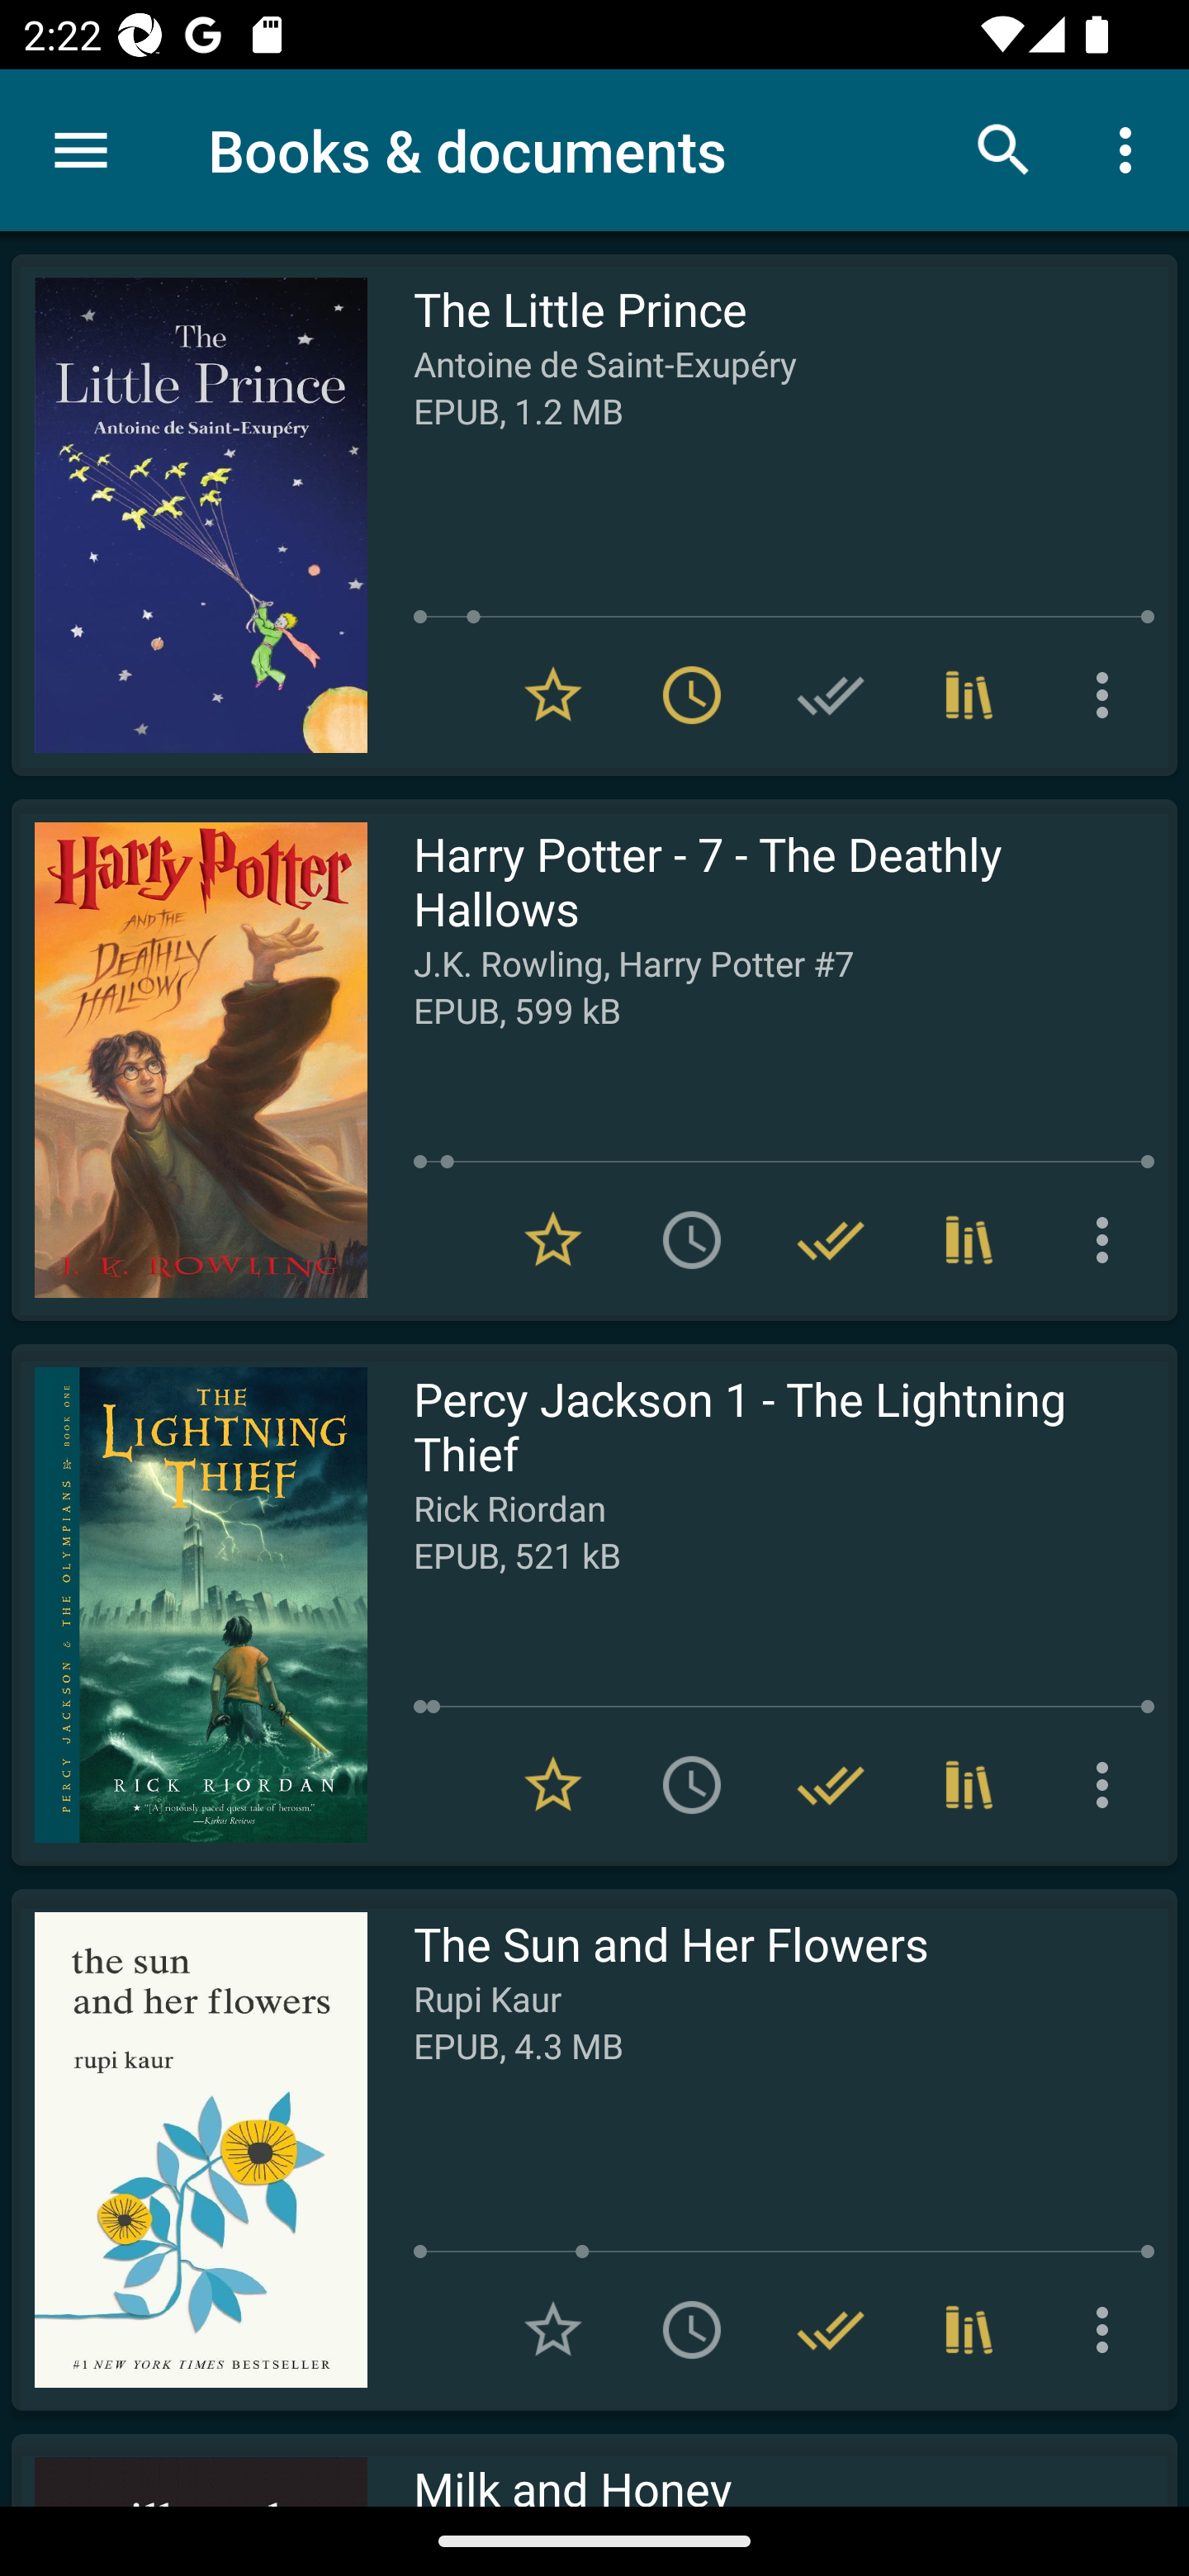  Describe the element at coordinates (831, 695) in the screenshot. I see `Add to Have read` at that location.